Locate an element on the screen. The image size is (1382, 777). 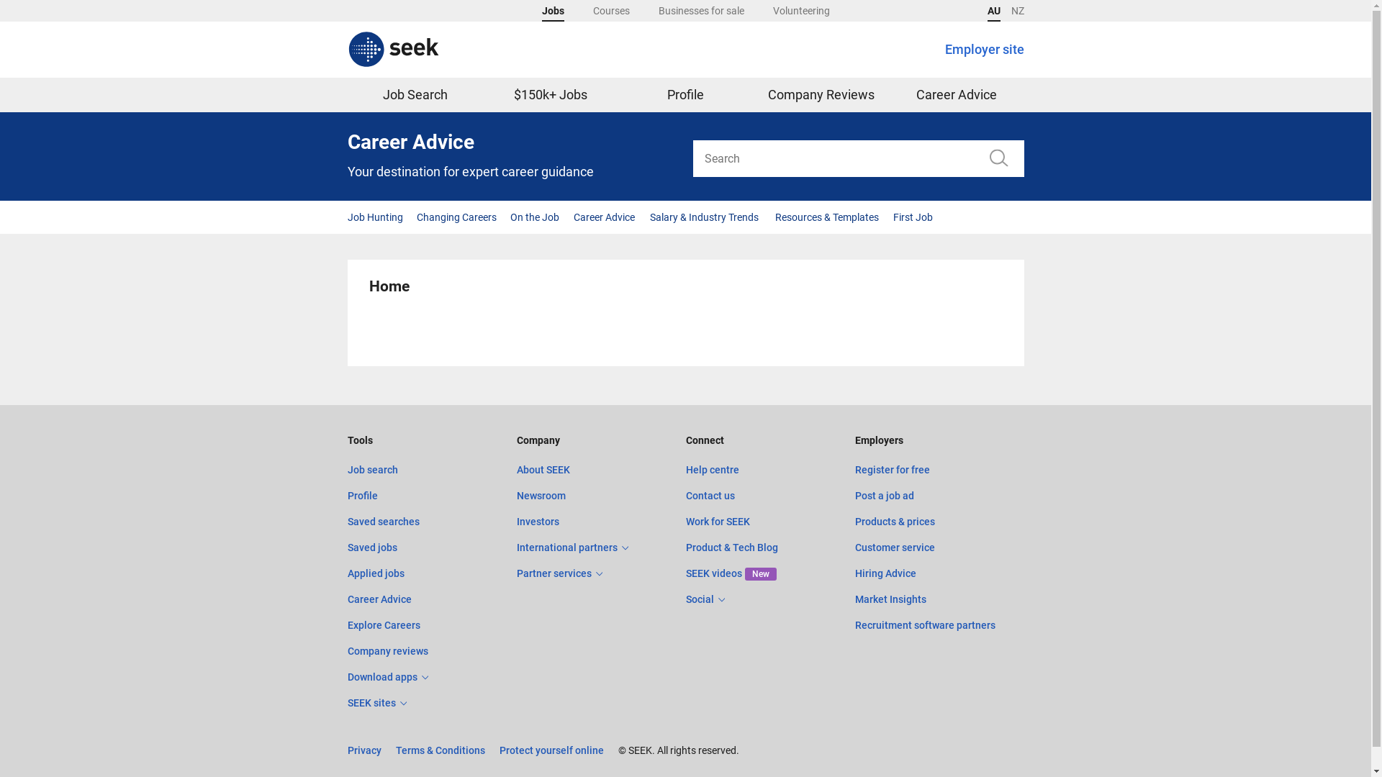
Company Reviews is located at coordinates (821, 95).